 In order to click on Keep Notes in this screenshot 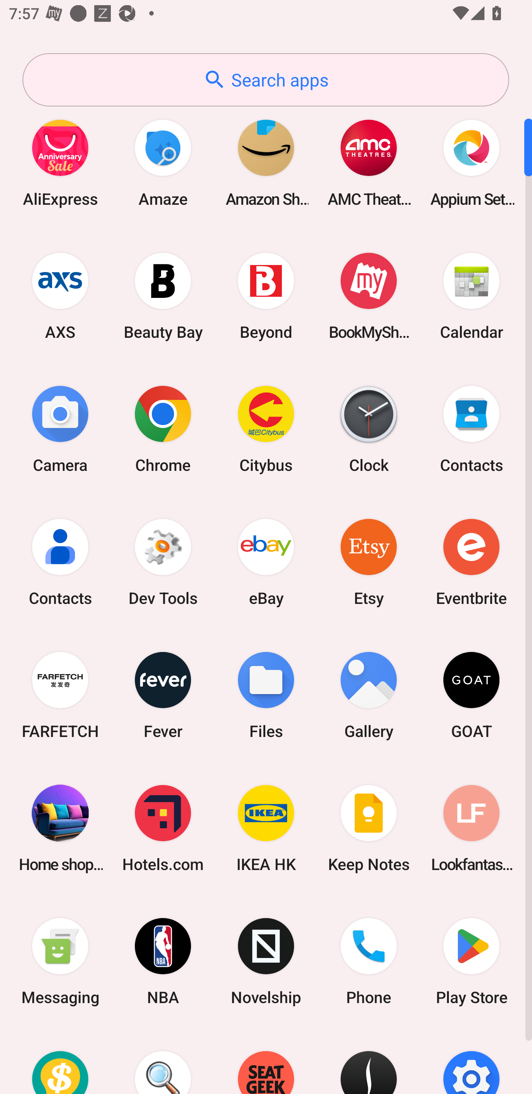, I will do `click(369, 828)`.